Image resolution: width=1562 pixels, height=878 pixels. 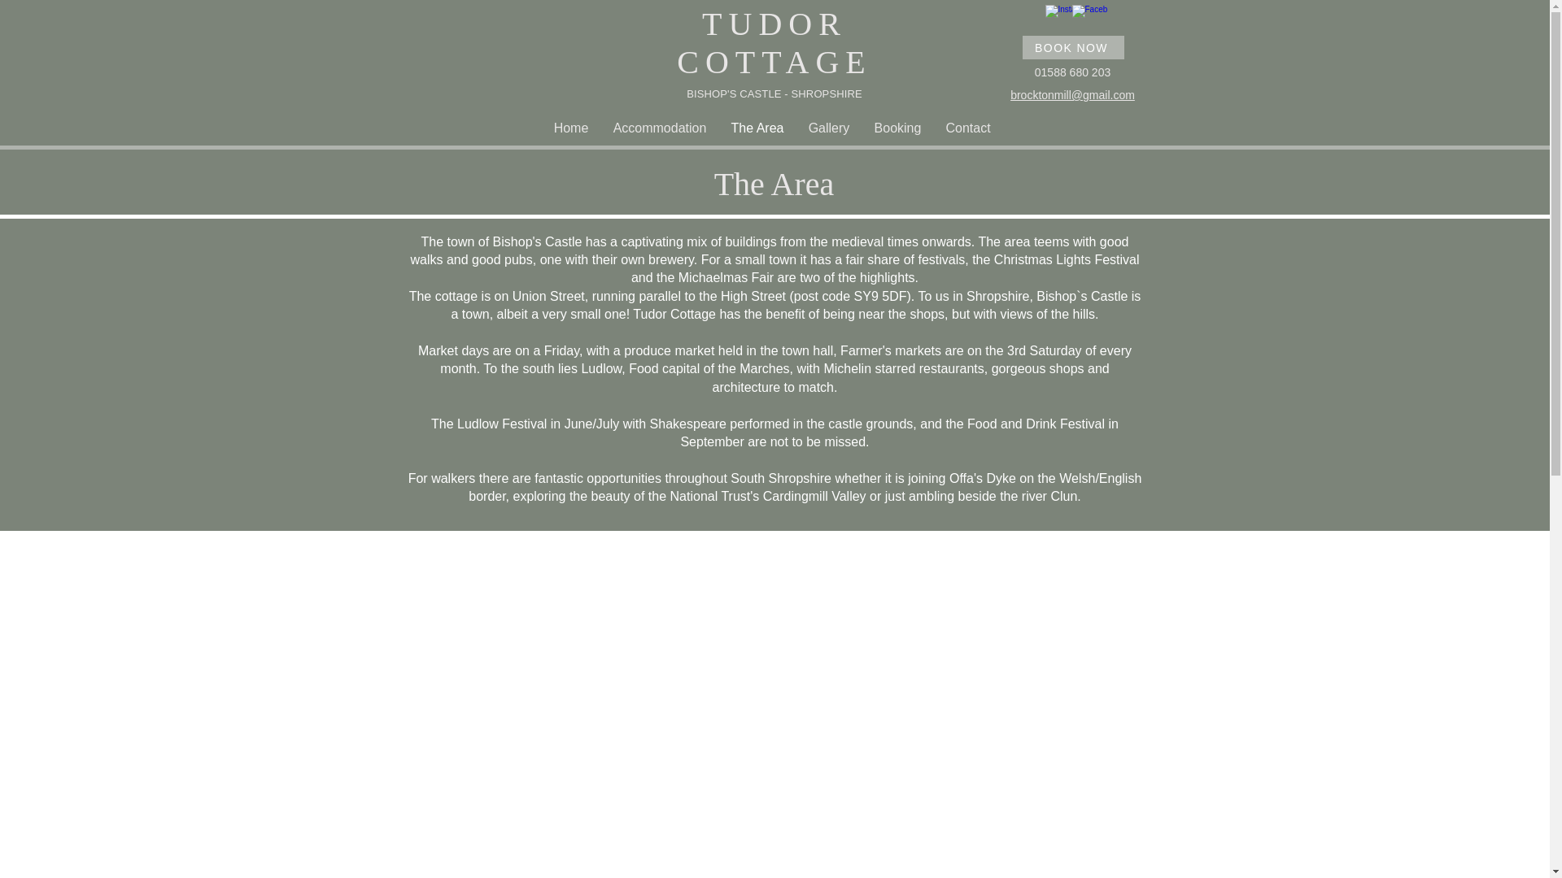 What do you see at coordinates (1072, 47) in the screenshot?
I see `BOOK NOW` at bounding box center [1072, 47].